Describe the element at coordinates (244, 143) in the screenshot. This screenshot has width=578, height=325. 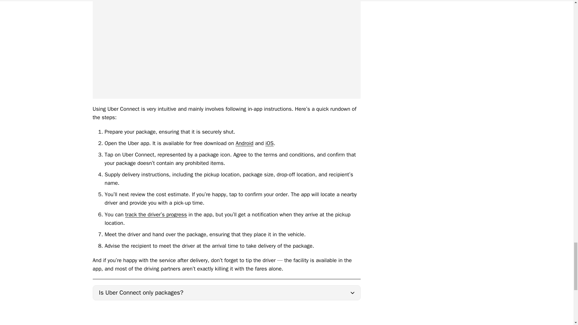
I see `Android` at that location.